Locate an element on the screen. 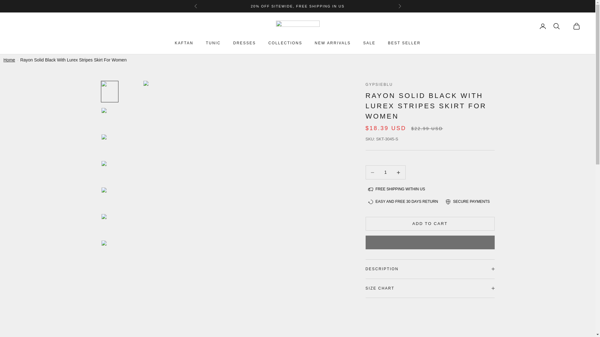 The height and width of the screenshot is (337, 600). Rayon Solid Black With Lurex Stripes Skirt For Women is located at coordinates (73, 60).